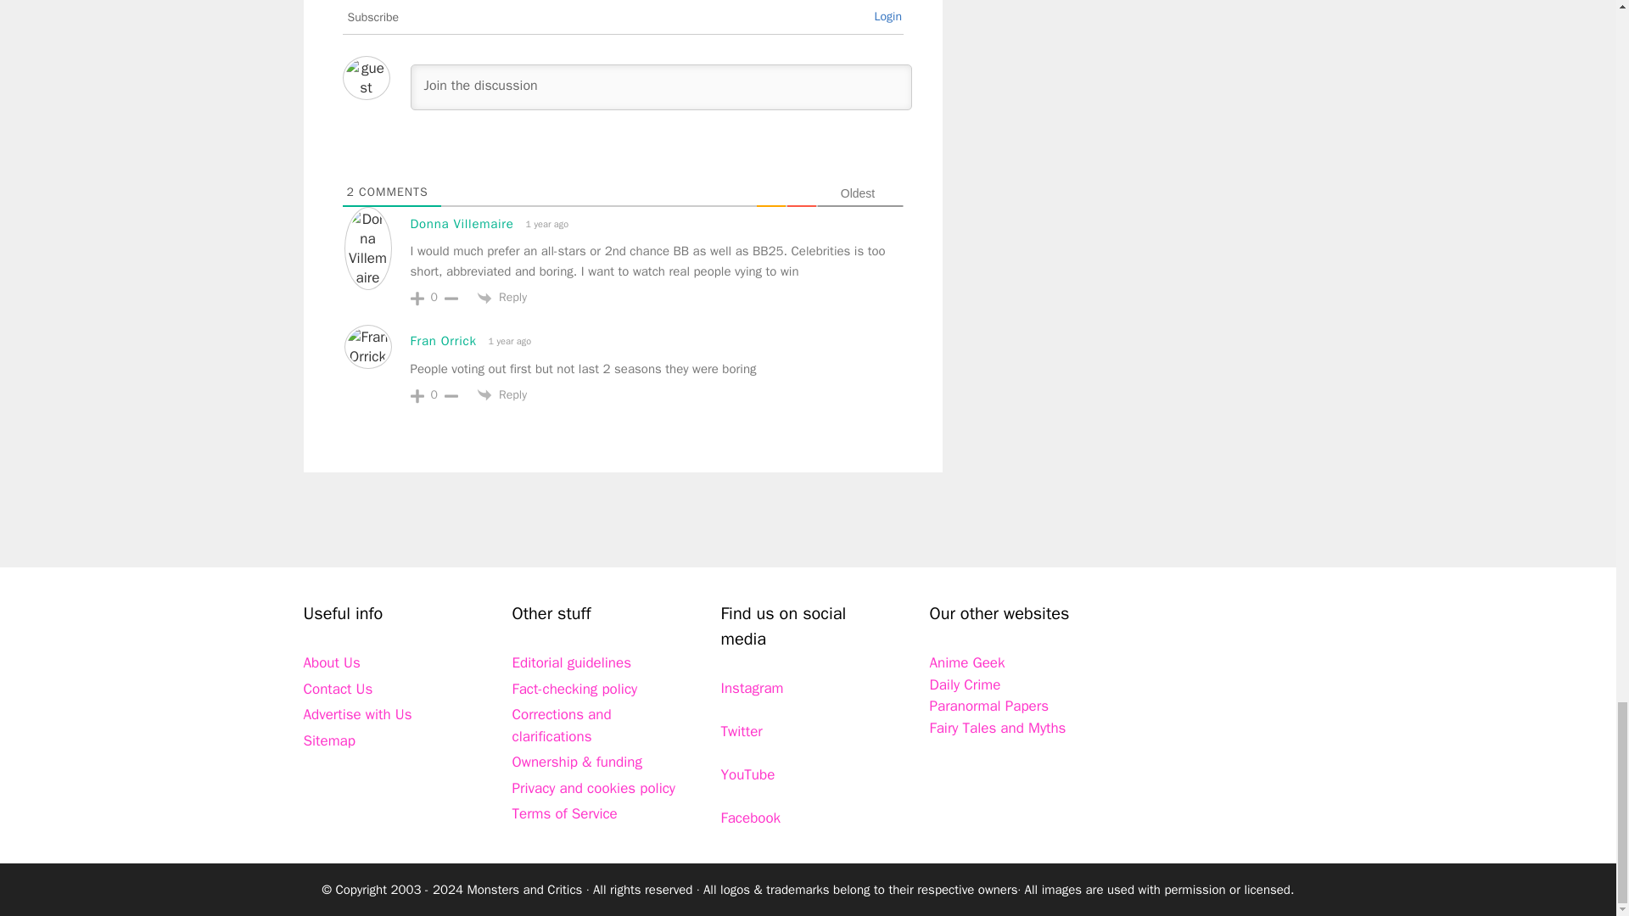 This screenshot has height=916, width=1629. Describe the element at coordinates (357, 714) in the screenshot. I see `Advertise with Us` at that location.